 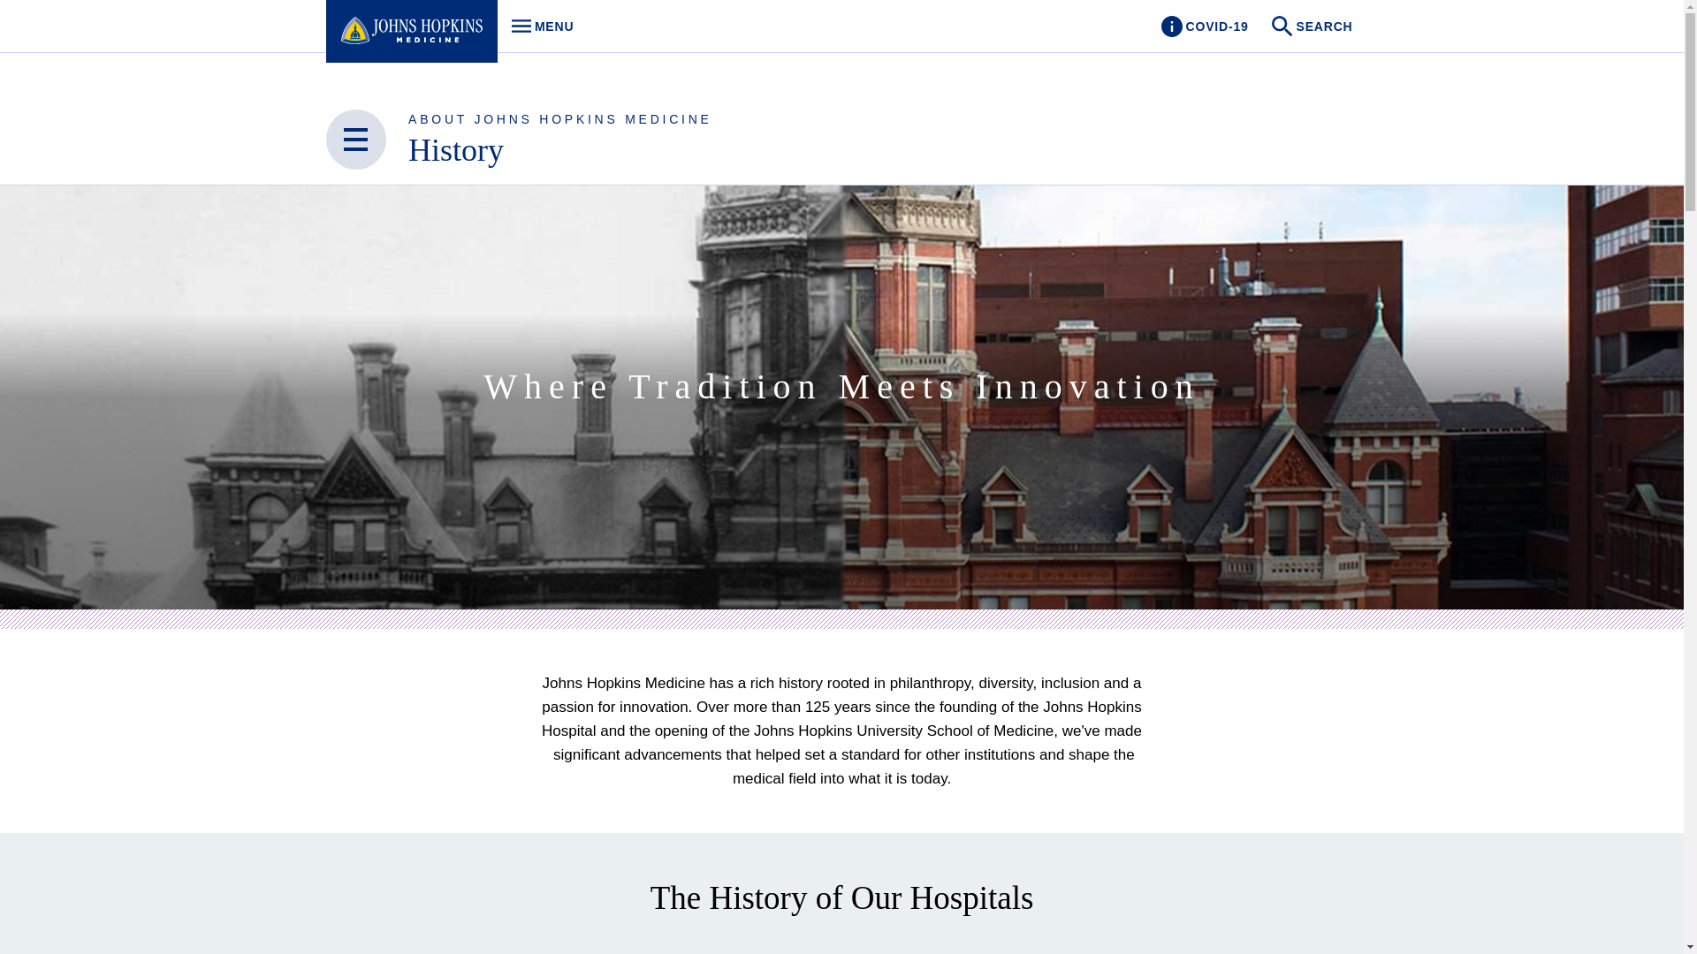 What do you see at coordinates (1204, 26) in the screenshot?
I see `SEARCH` at bounding box center [1204, 26].